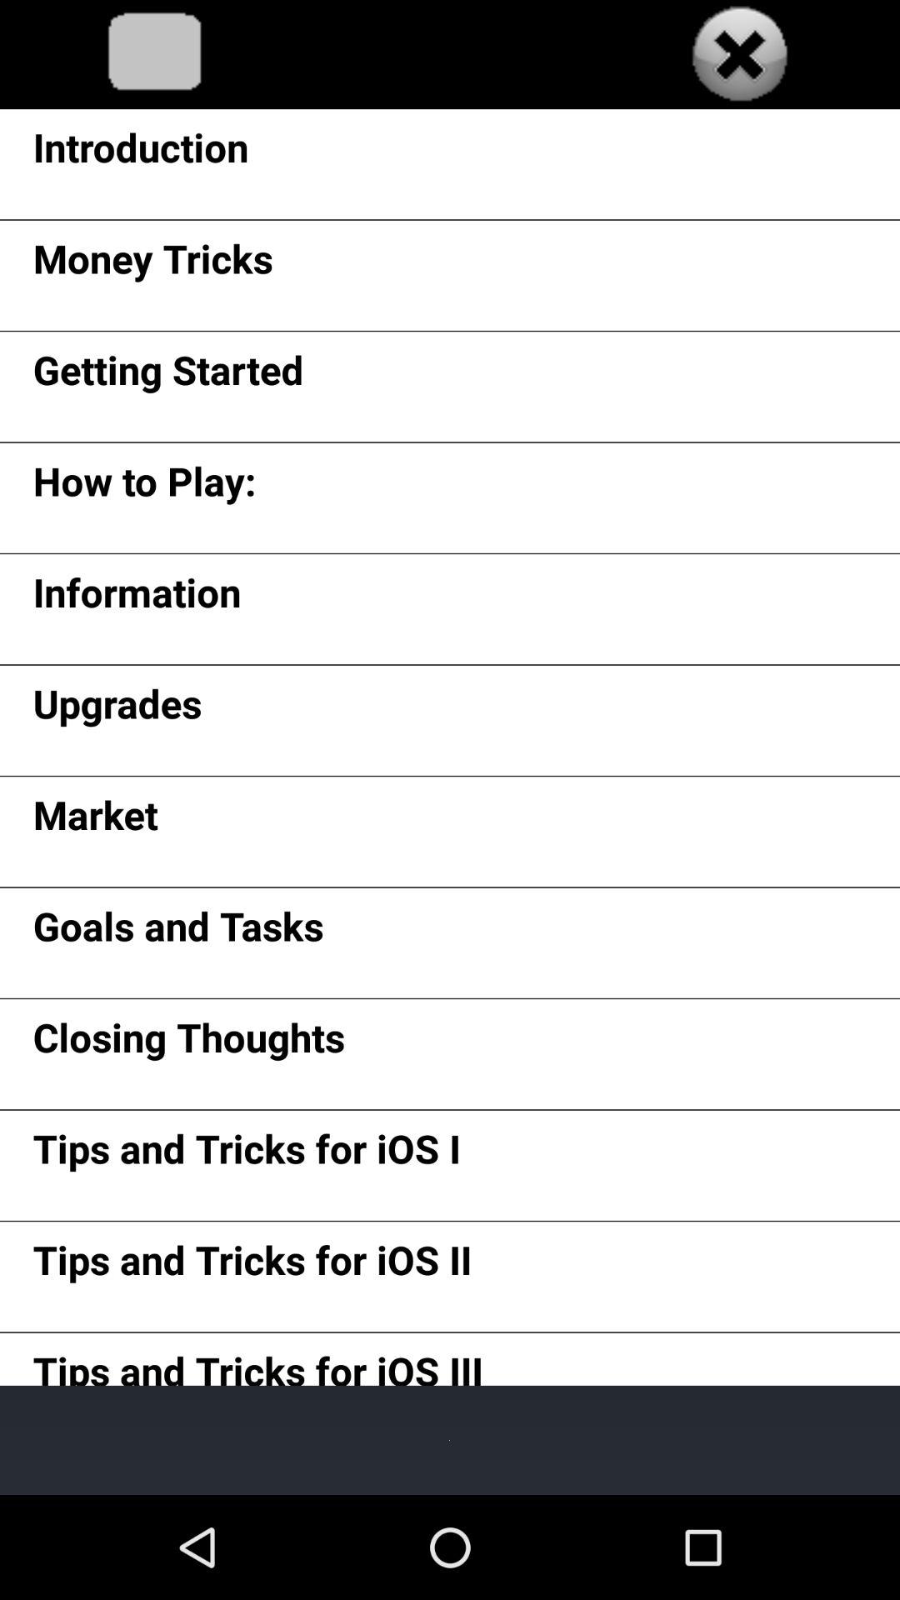  What do you see at coordinates (188, 1043) in the screenshot?
I see `open app below goals and tasks icon` at bounding box center [188, 1043].